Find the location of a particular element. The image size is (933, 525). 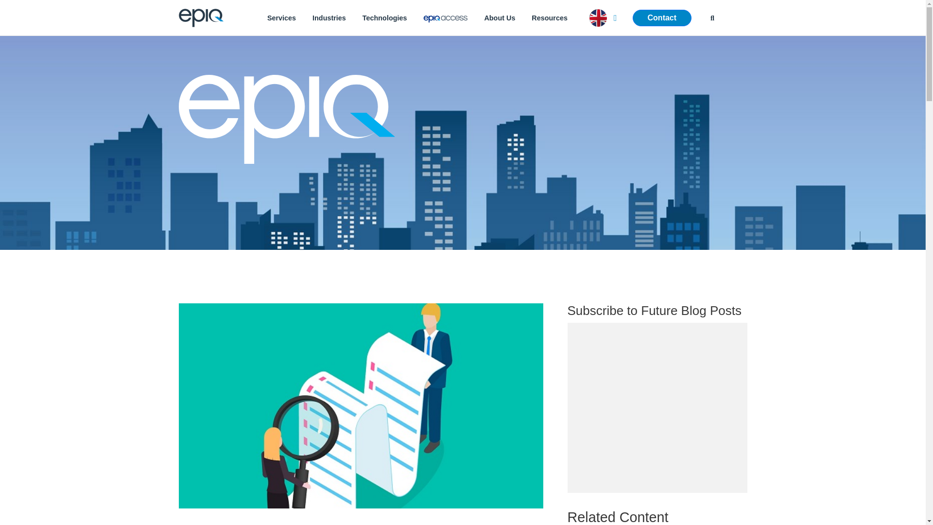

Contact is located at coordinates (662, 18).